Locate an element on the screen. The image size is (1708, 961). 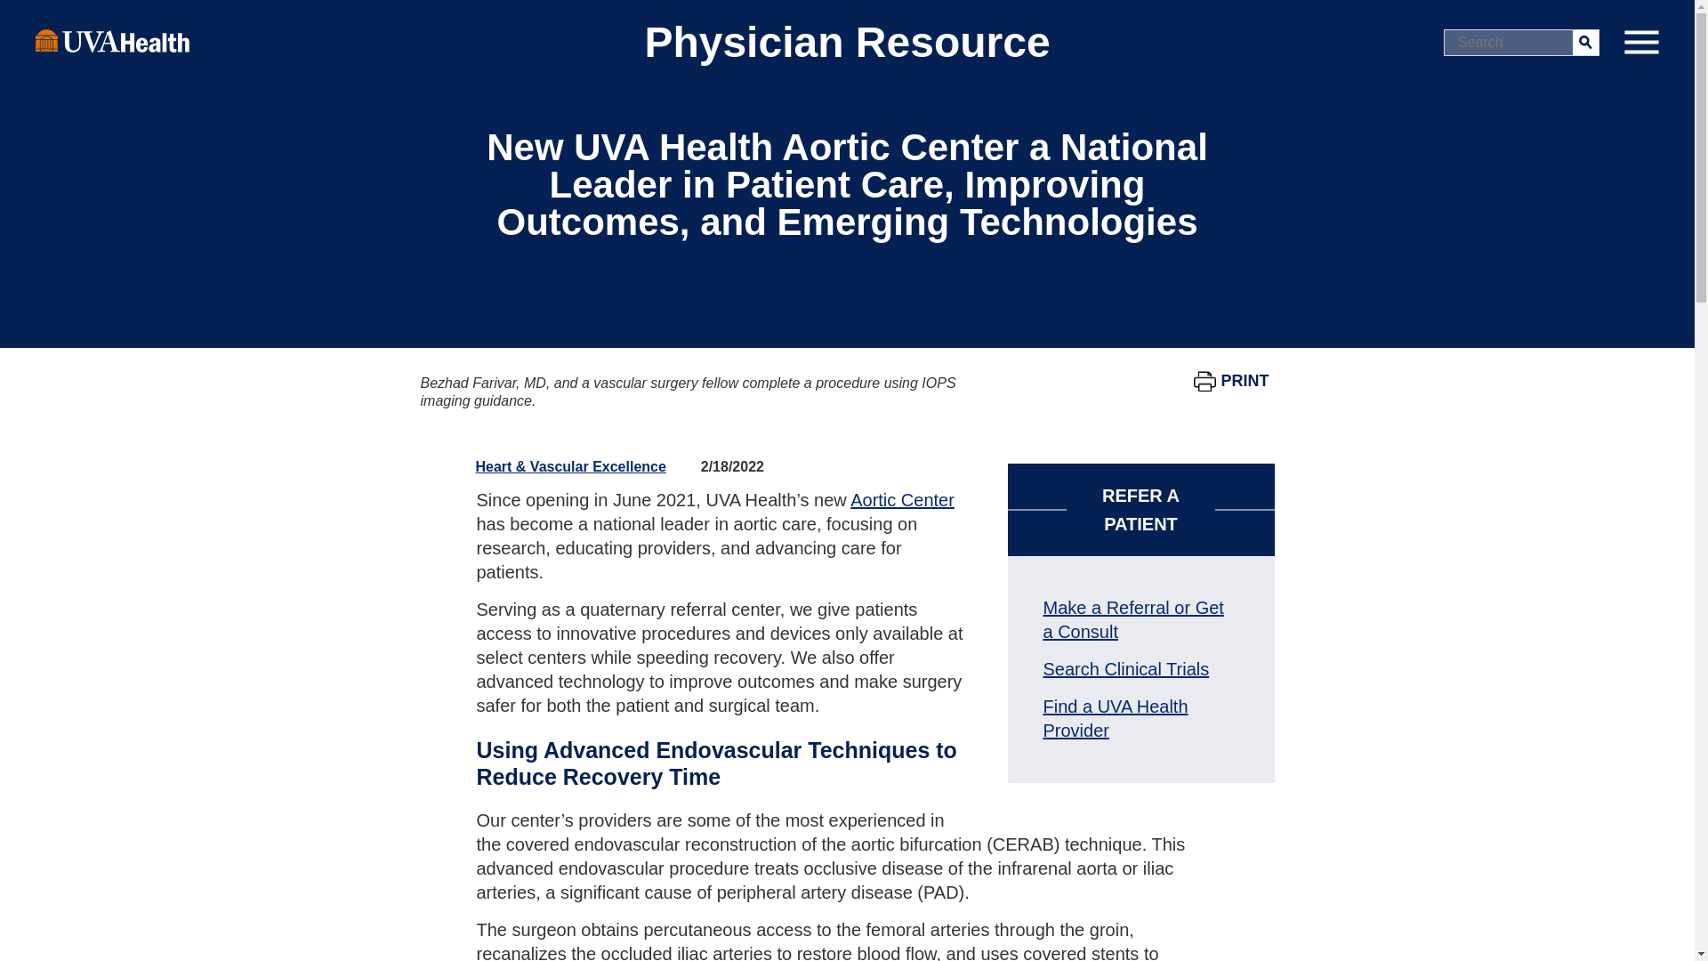
PRINT is located at coordinates (1231, 381).